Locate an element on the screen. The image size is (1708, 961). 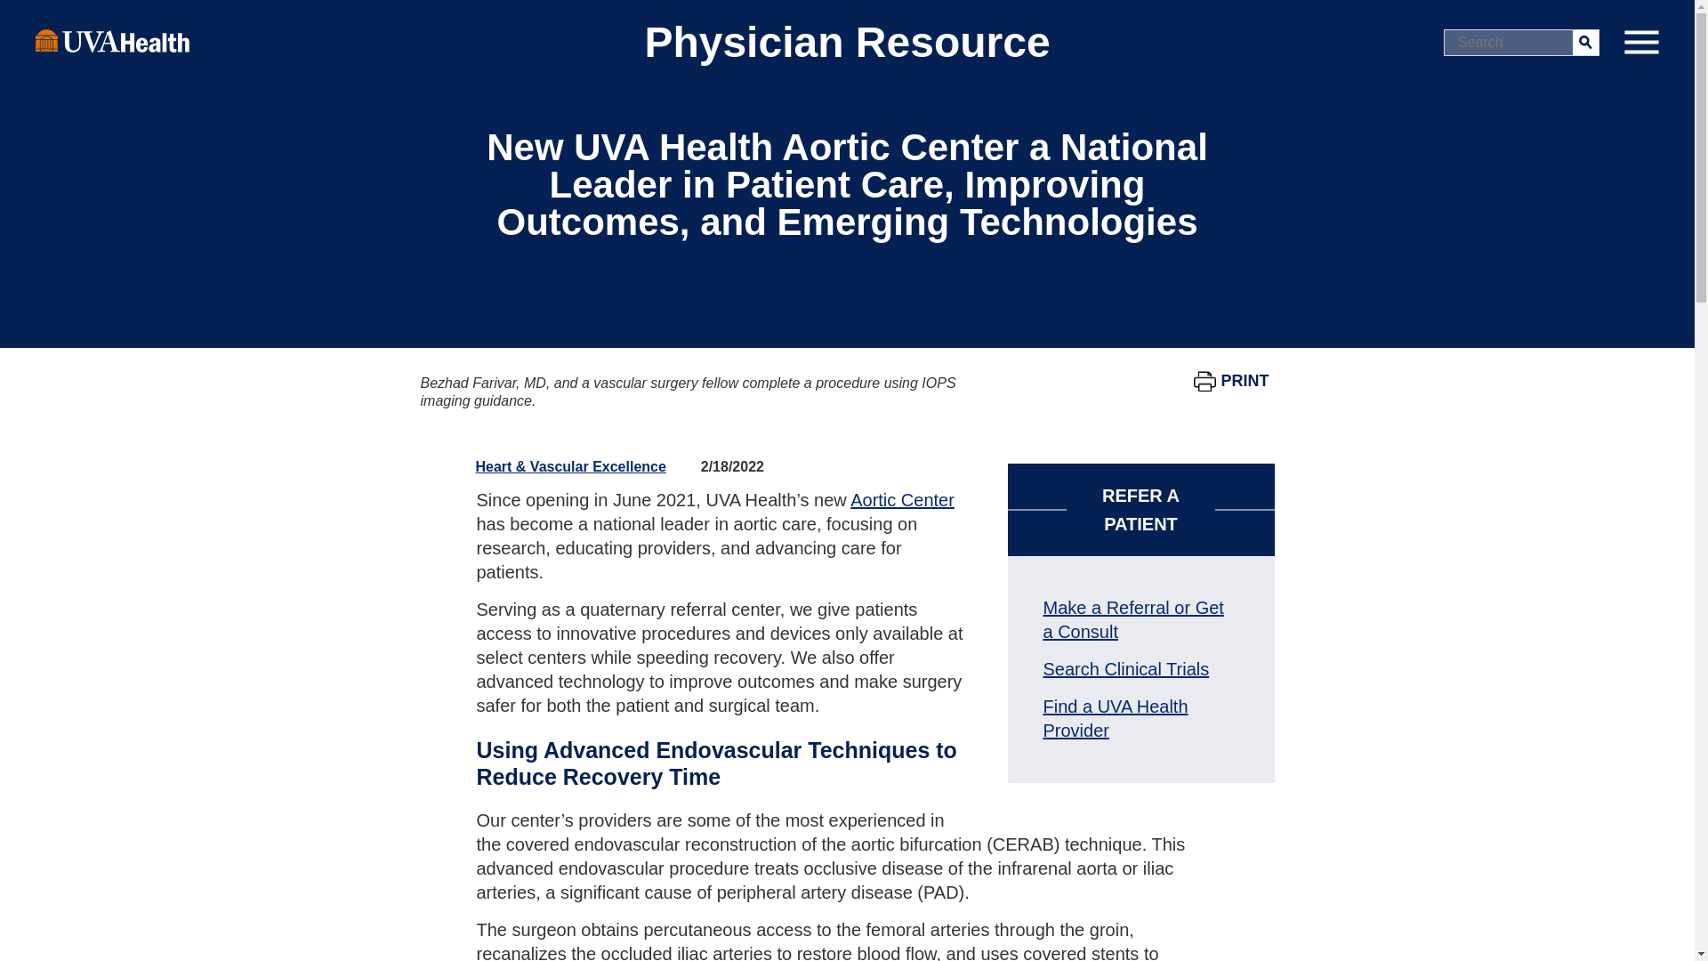
PRINT is located at coordinates (1231, 381).